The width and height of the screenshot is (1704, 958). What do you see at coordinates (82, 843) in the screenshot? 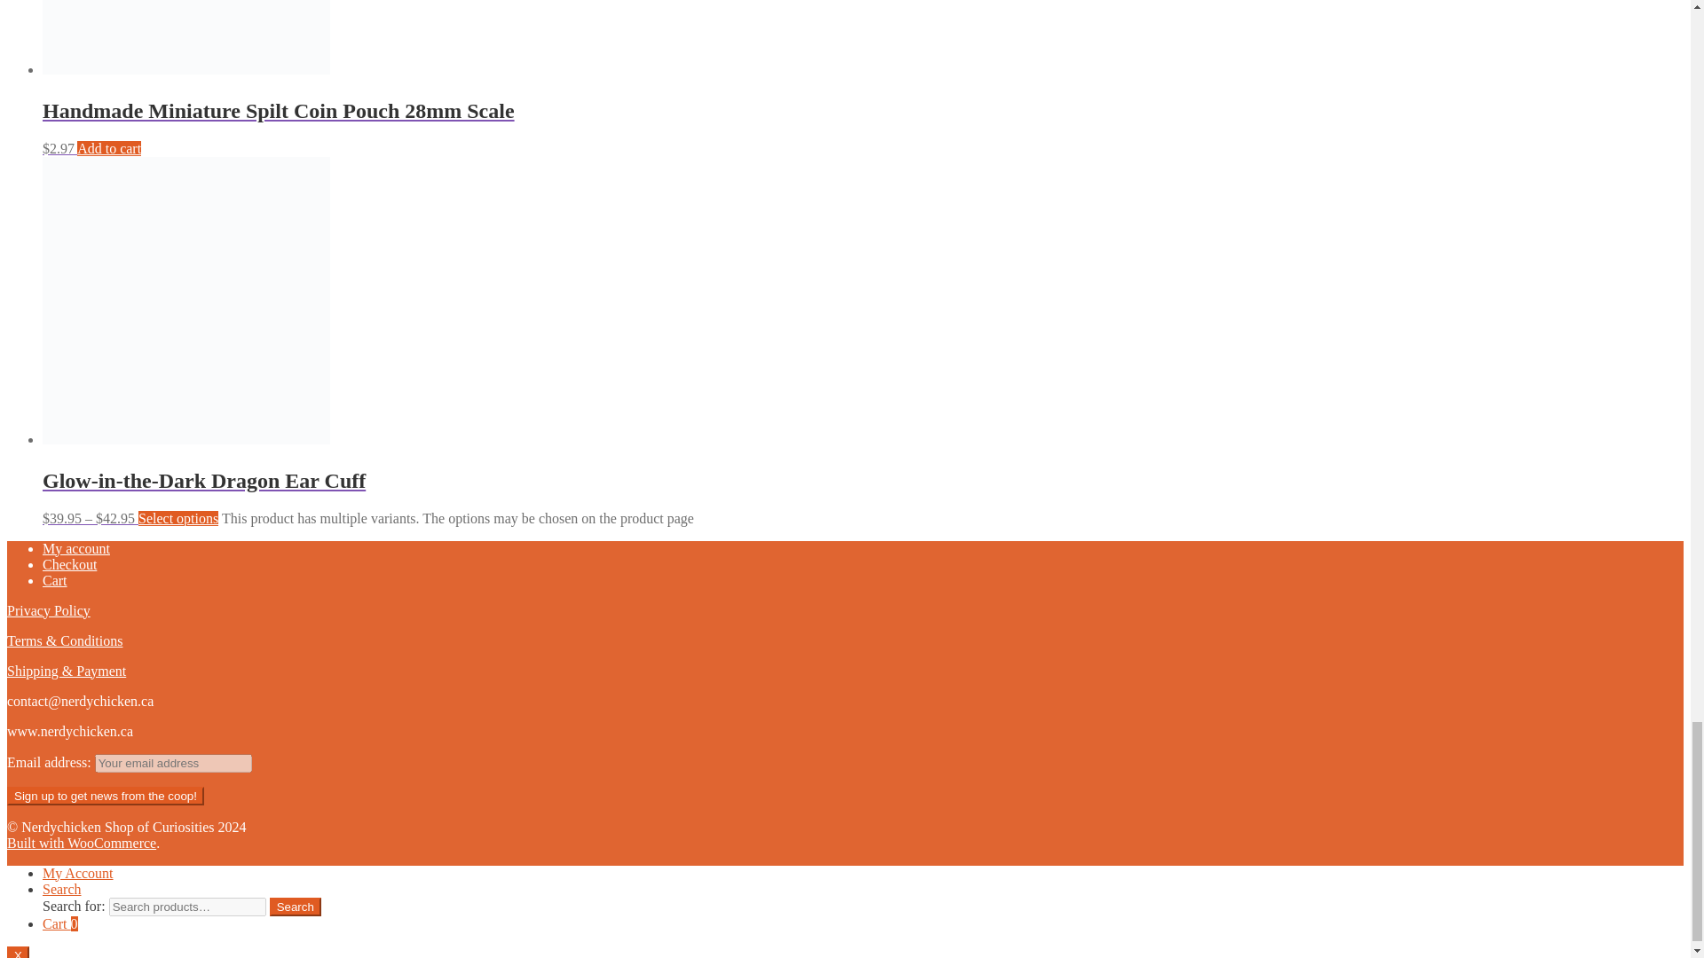
I see `WooCommerce - The Best eCommerce Platform for WordPress` at bounding box center [82, 843].